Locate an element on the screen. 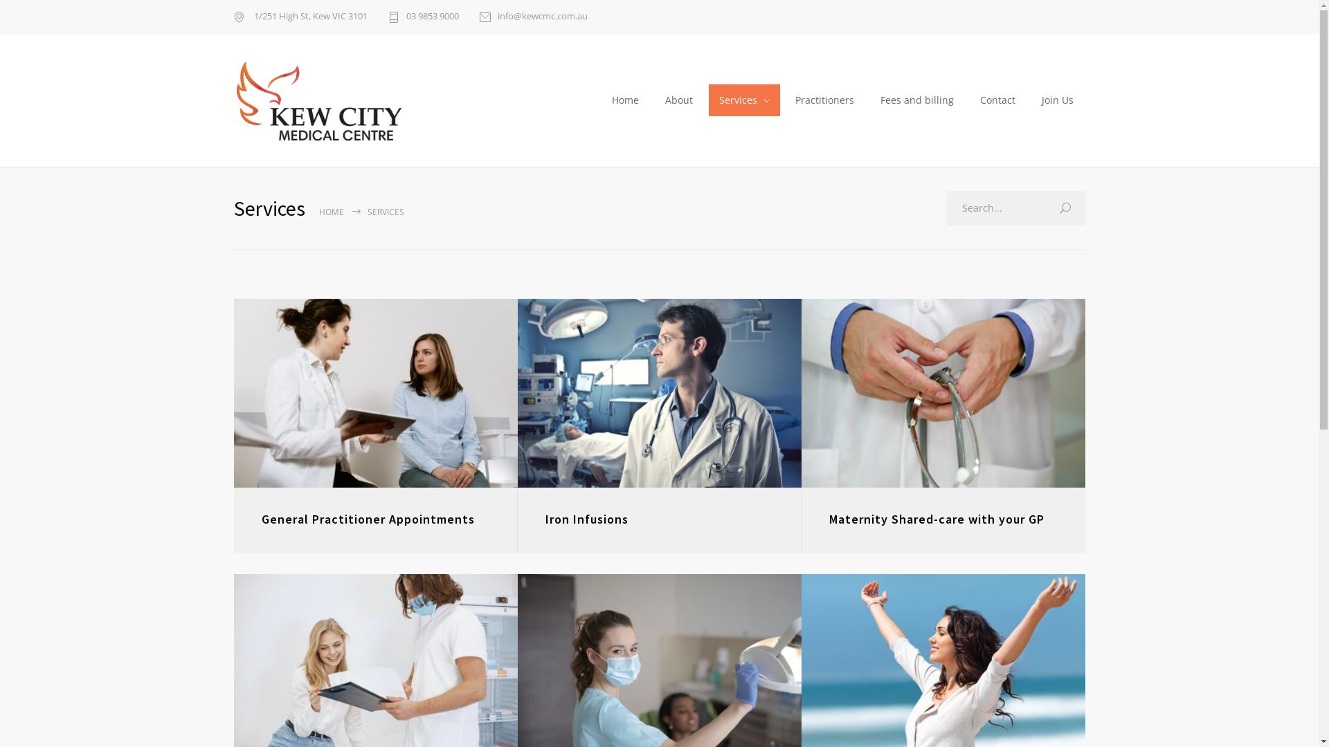 The image size is (1329, 747). General Practitioner Appointments is located at coordinates (376, 393).